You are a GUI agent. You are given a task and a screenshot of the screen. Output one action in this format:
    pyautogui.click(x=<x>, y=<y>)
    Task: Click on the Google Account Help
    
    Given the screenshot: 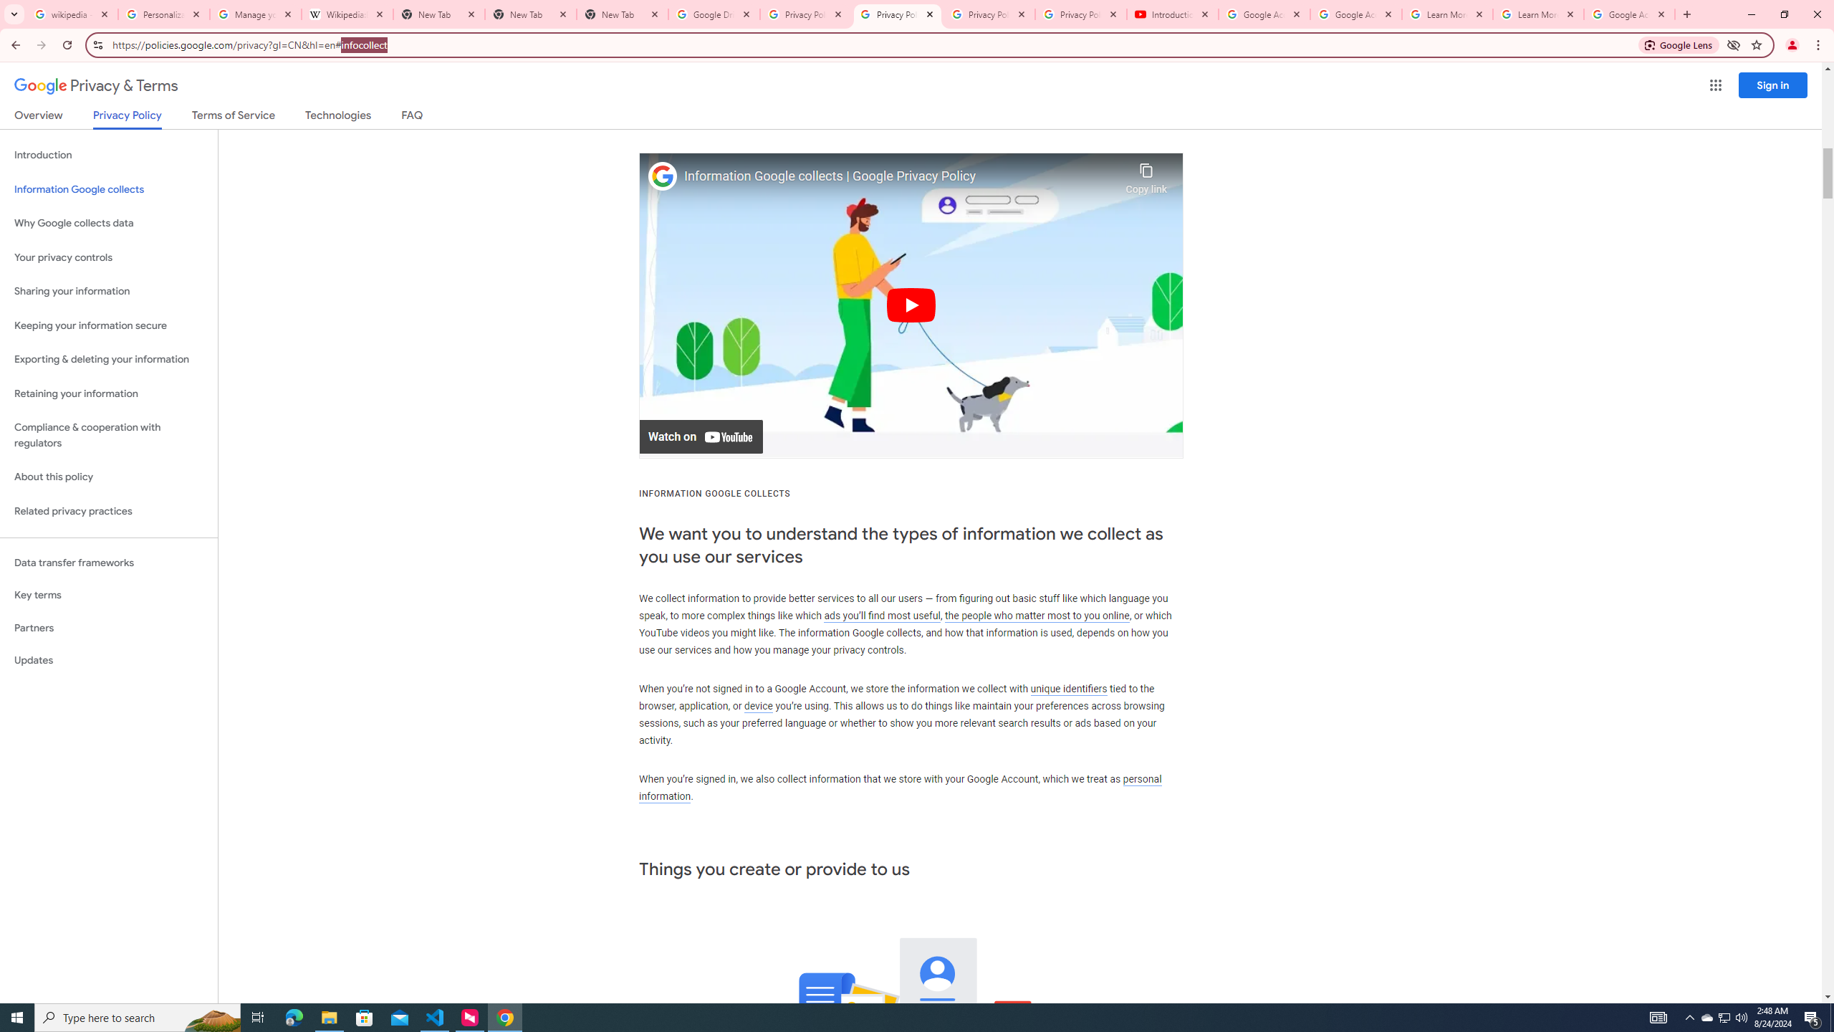 What is the action you would take?
    pyautogui.click(x=1264, y=14)
    